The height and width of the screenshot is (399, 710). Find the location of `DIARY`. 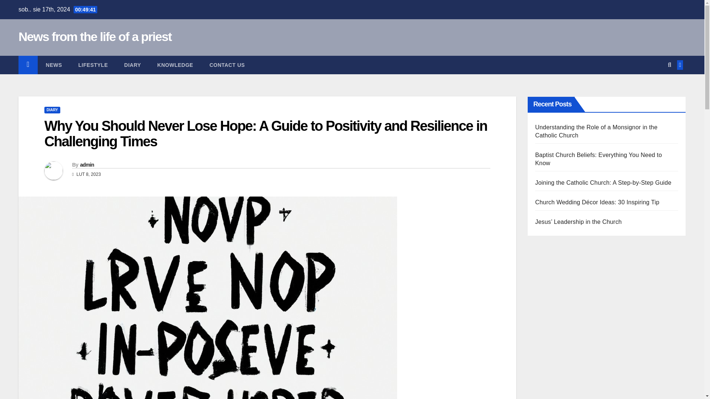

DIARY is located at coordinates (52, 110).